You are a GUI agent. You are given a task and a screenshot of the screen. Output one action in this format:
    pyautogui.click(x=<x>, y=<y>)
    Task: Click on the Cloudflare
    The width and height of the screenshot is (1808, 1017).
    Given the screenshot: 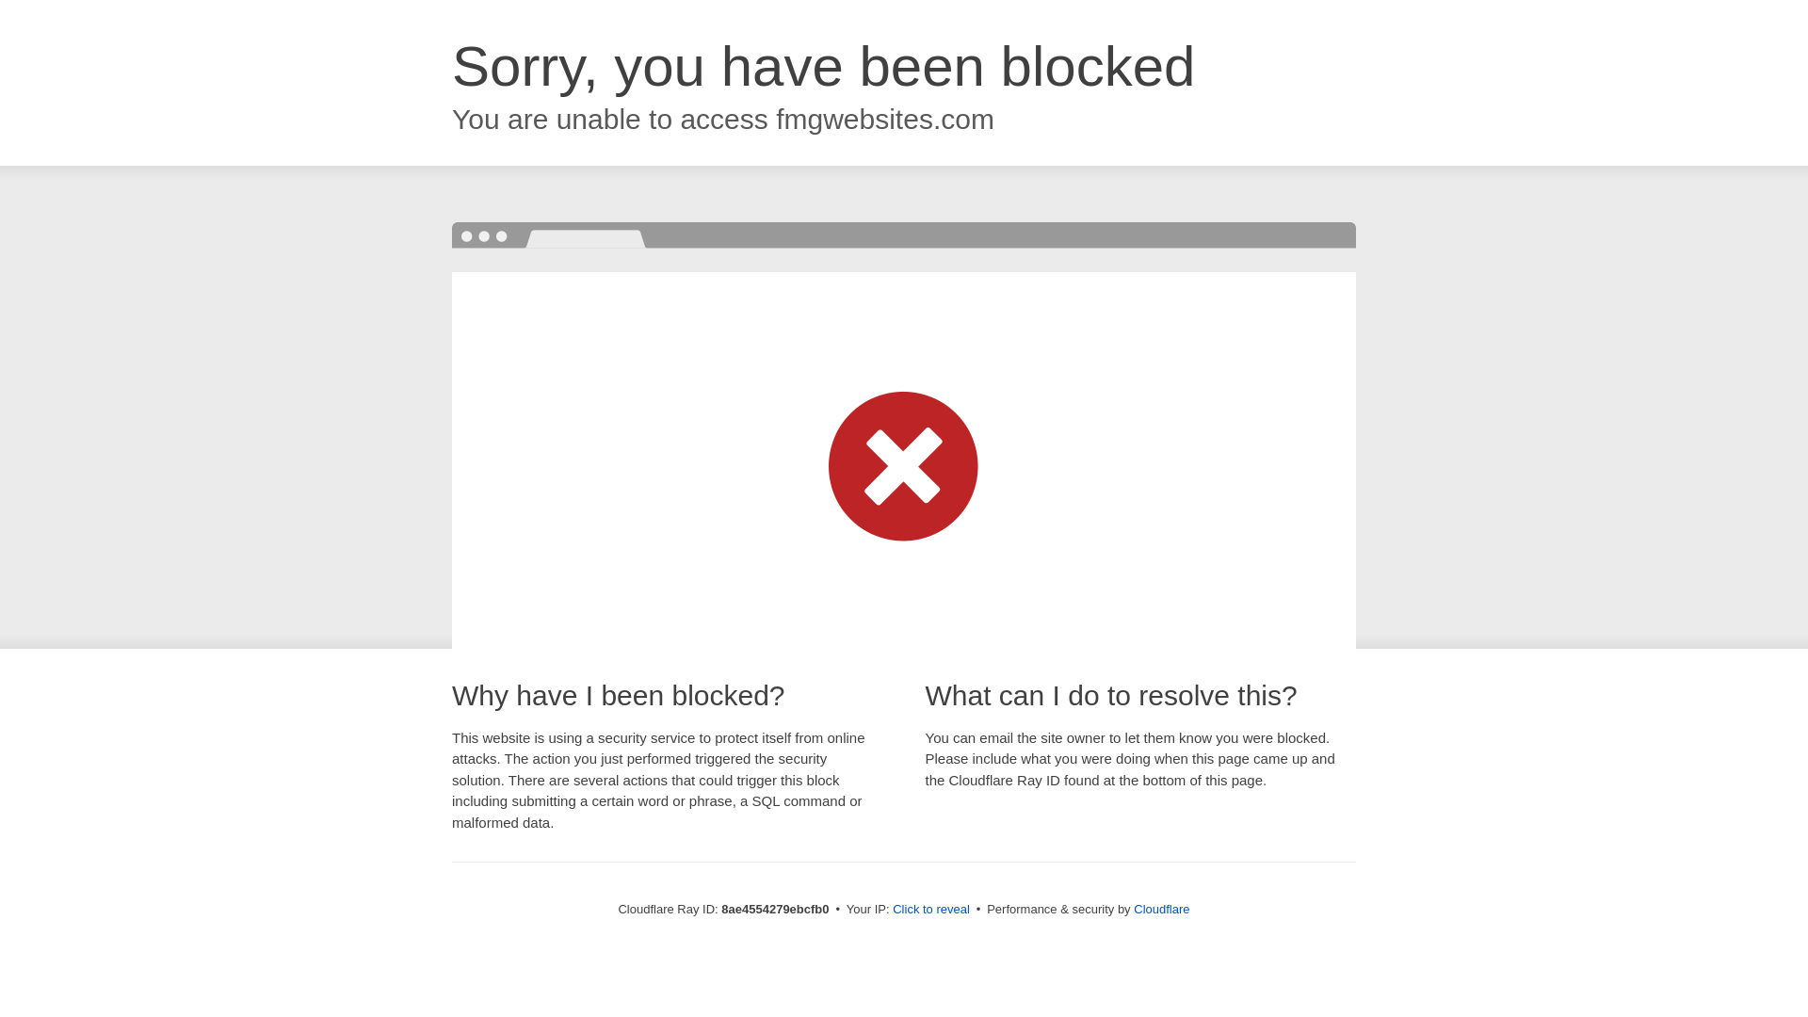 What is the action you would take?
    pyautogui.click(x=1164, y=909)
    